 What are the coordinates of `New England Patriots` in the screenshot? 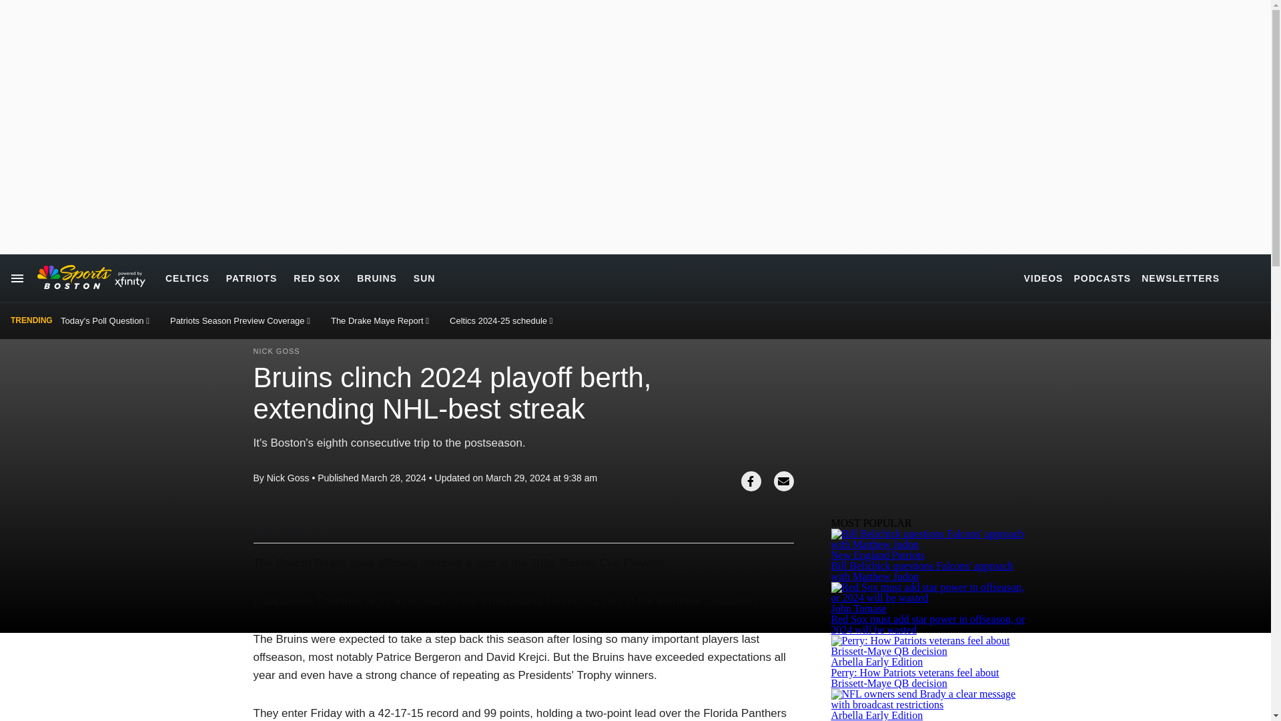 It's located at (878, 555).